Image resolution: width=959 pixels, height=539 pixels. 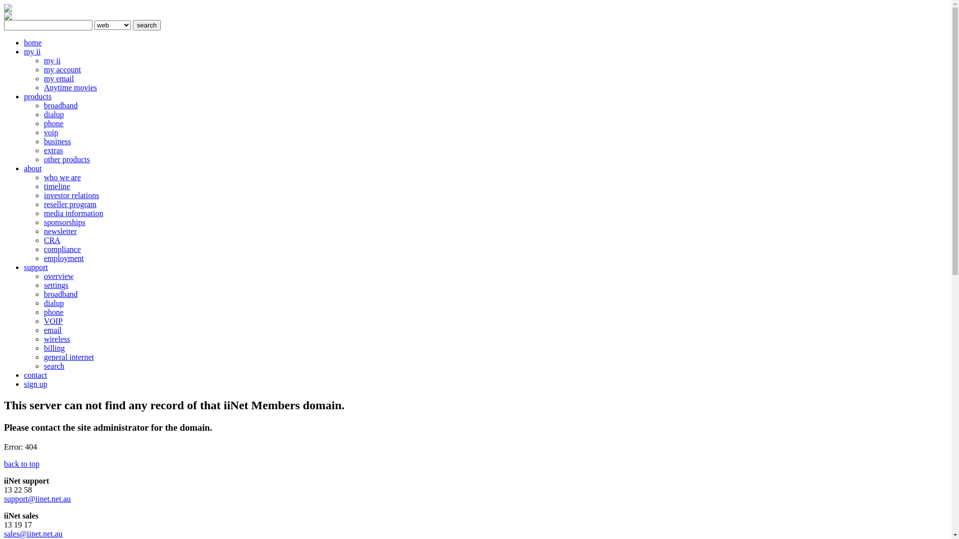 What do you see at coordinates (70, 88) in the screenshot?
I see `Anytime movies` at bounding box center [70, 88].